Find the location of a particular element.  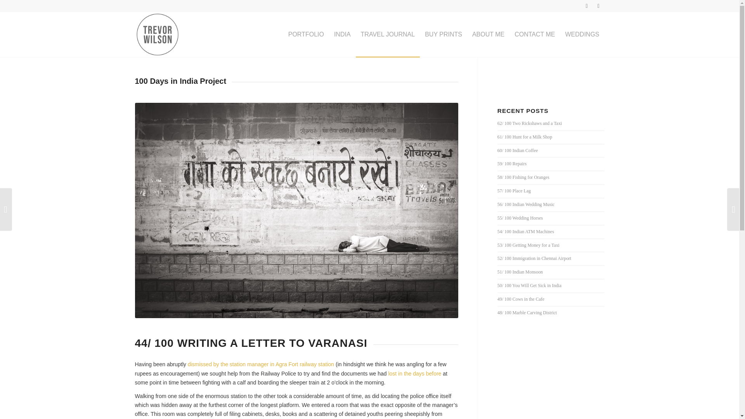

CONTACT ME is located at coordinates (535, 34).